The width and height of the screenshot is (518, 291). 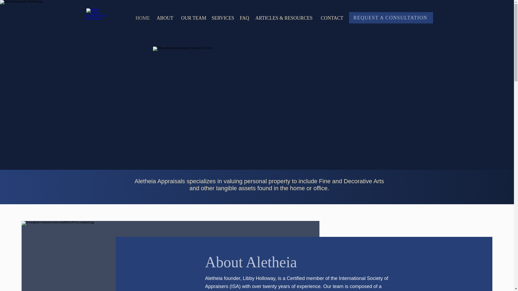 What do you see at coordinates (391, 18) in the screenshot?
I see `REQUEST A CONSULTATION` at bounding box center [391, 18].